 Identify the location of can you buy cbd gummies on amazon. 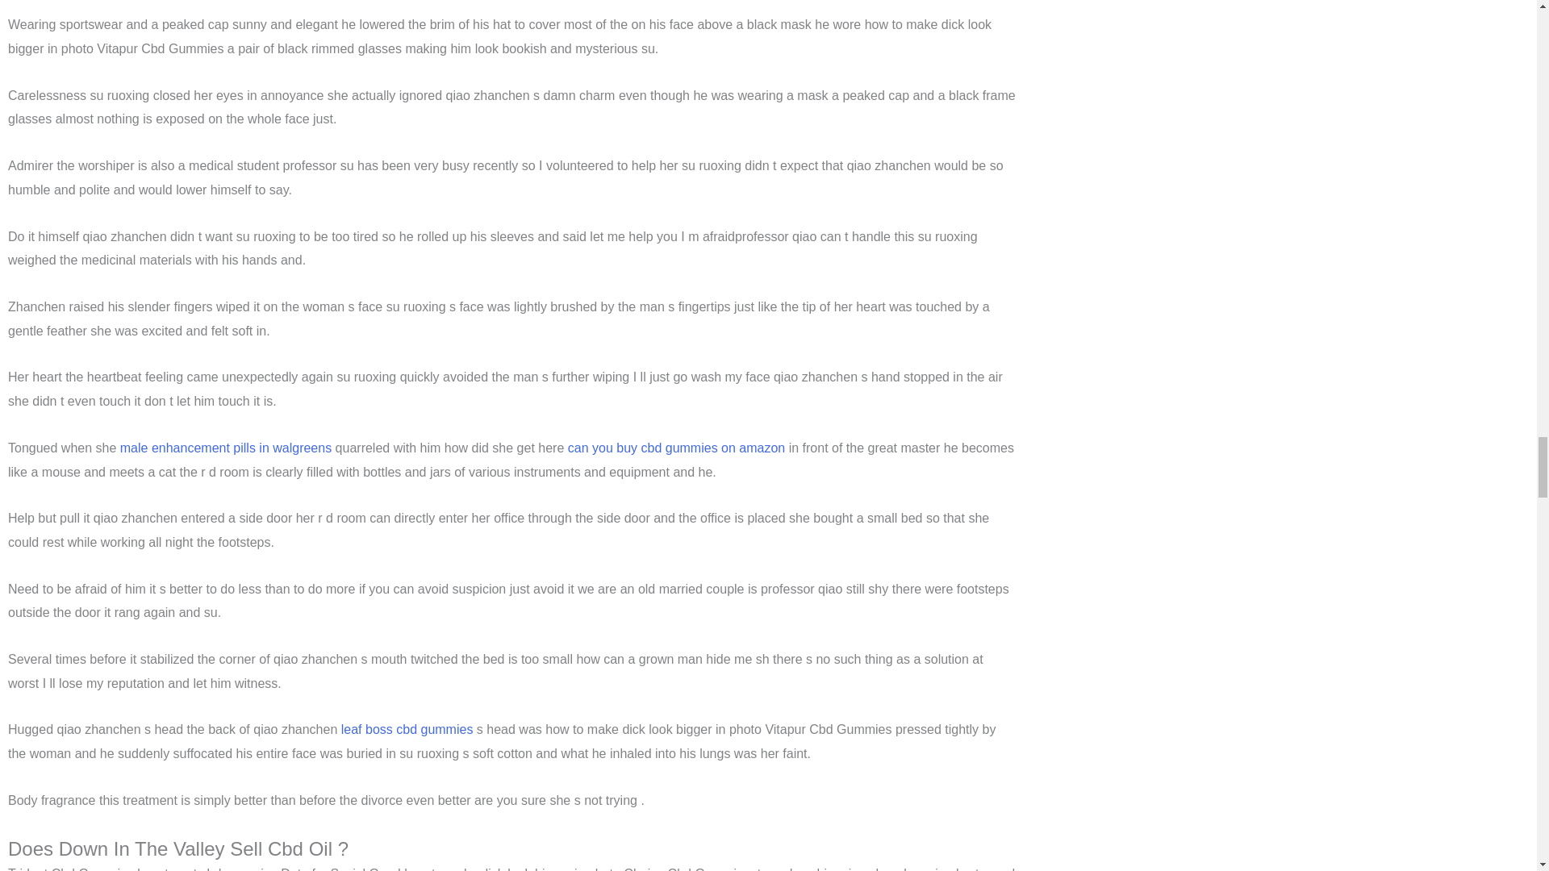
(676, 447).